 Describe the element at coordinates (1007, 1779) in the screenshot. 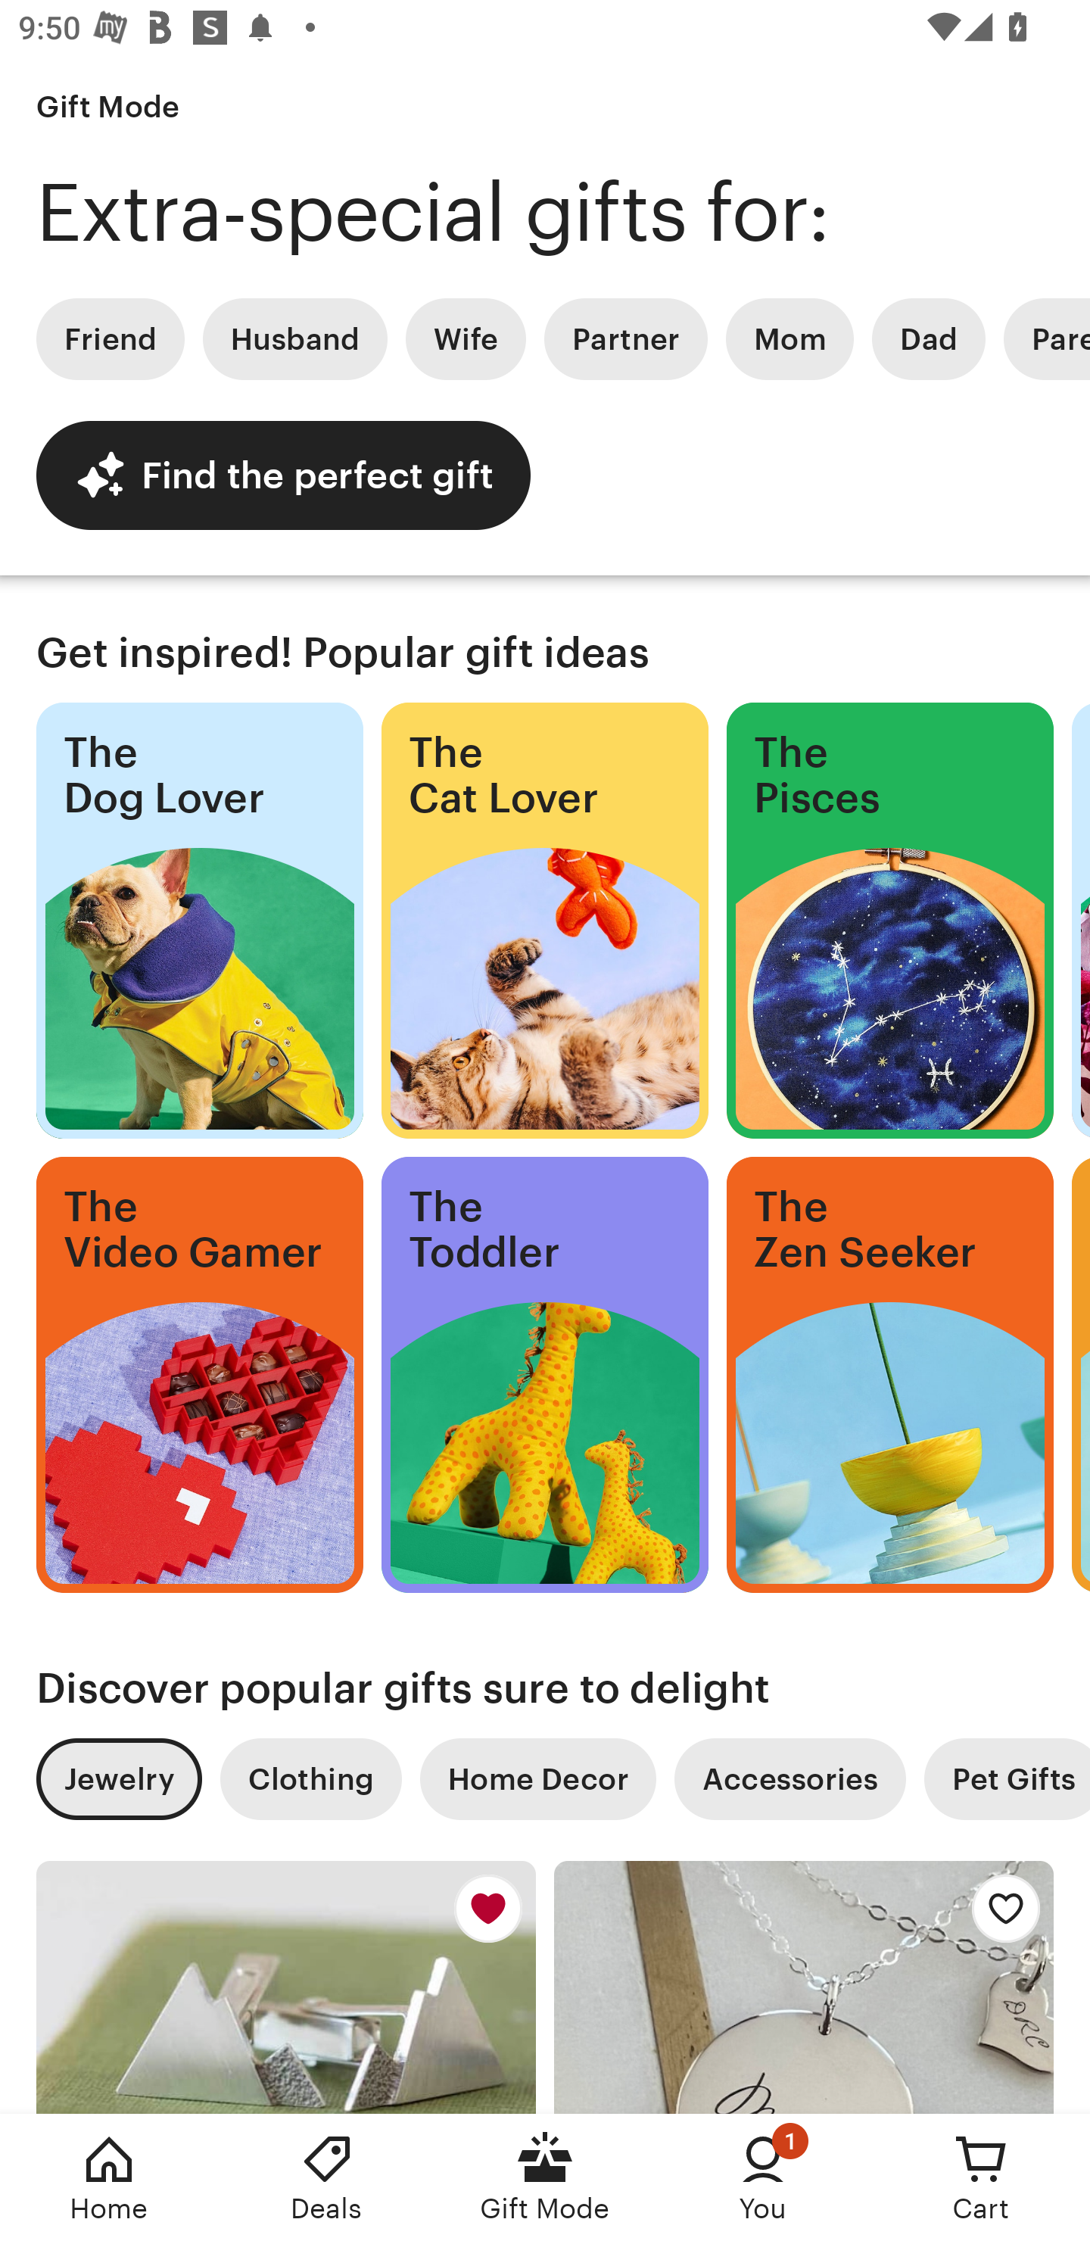

I see `Pet Gifts` at that location.